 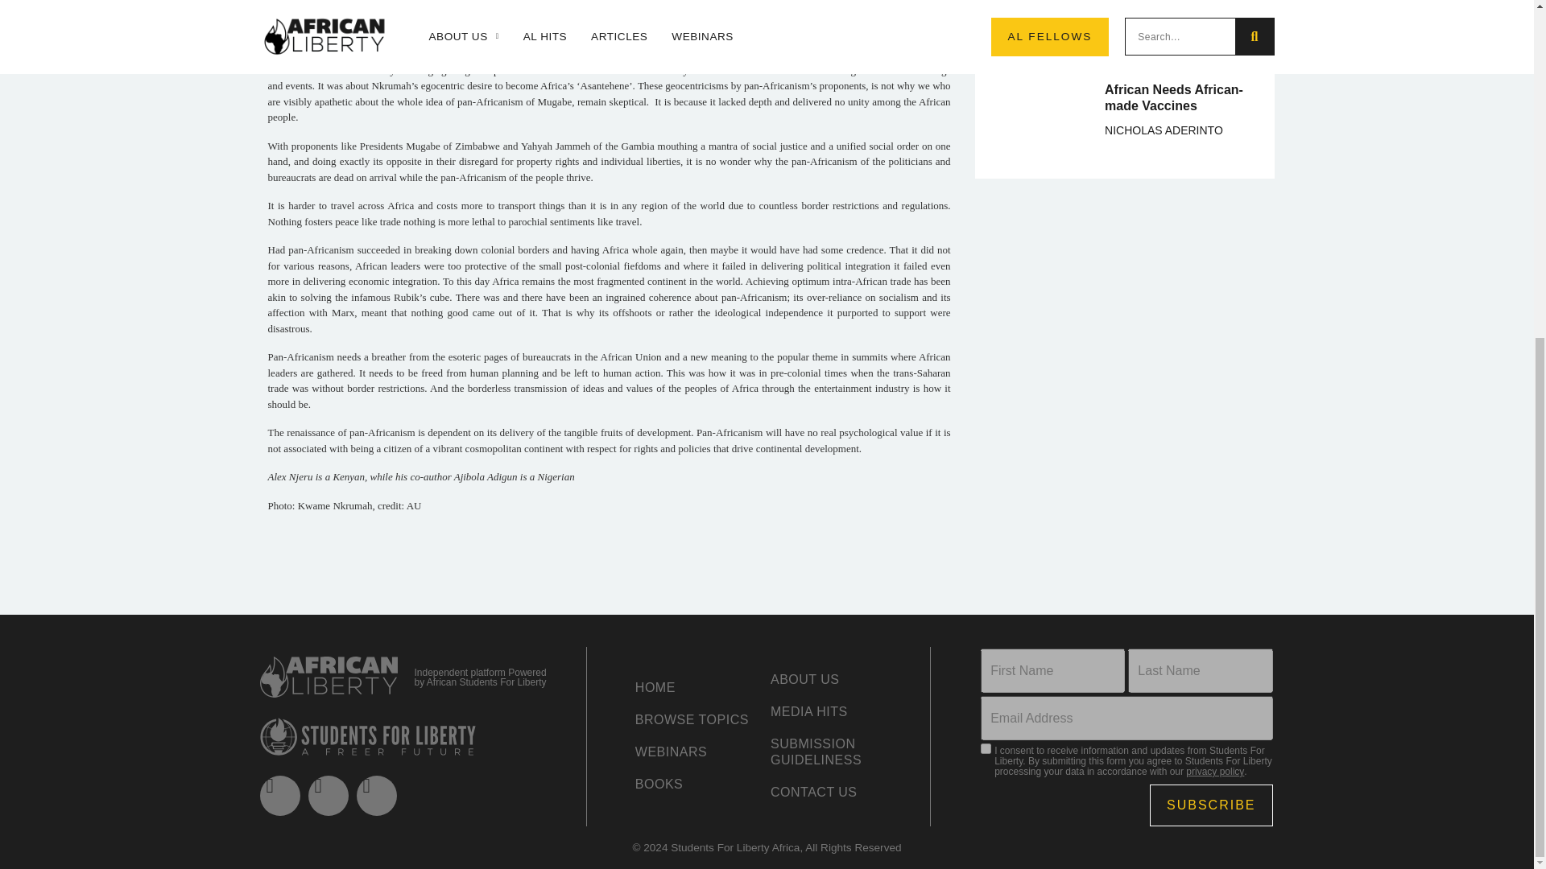 What do you see at coordinates (1052, 669) in the screenshot?
I see `First Name` at bounding box center [1052, 669].